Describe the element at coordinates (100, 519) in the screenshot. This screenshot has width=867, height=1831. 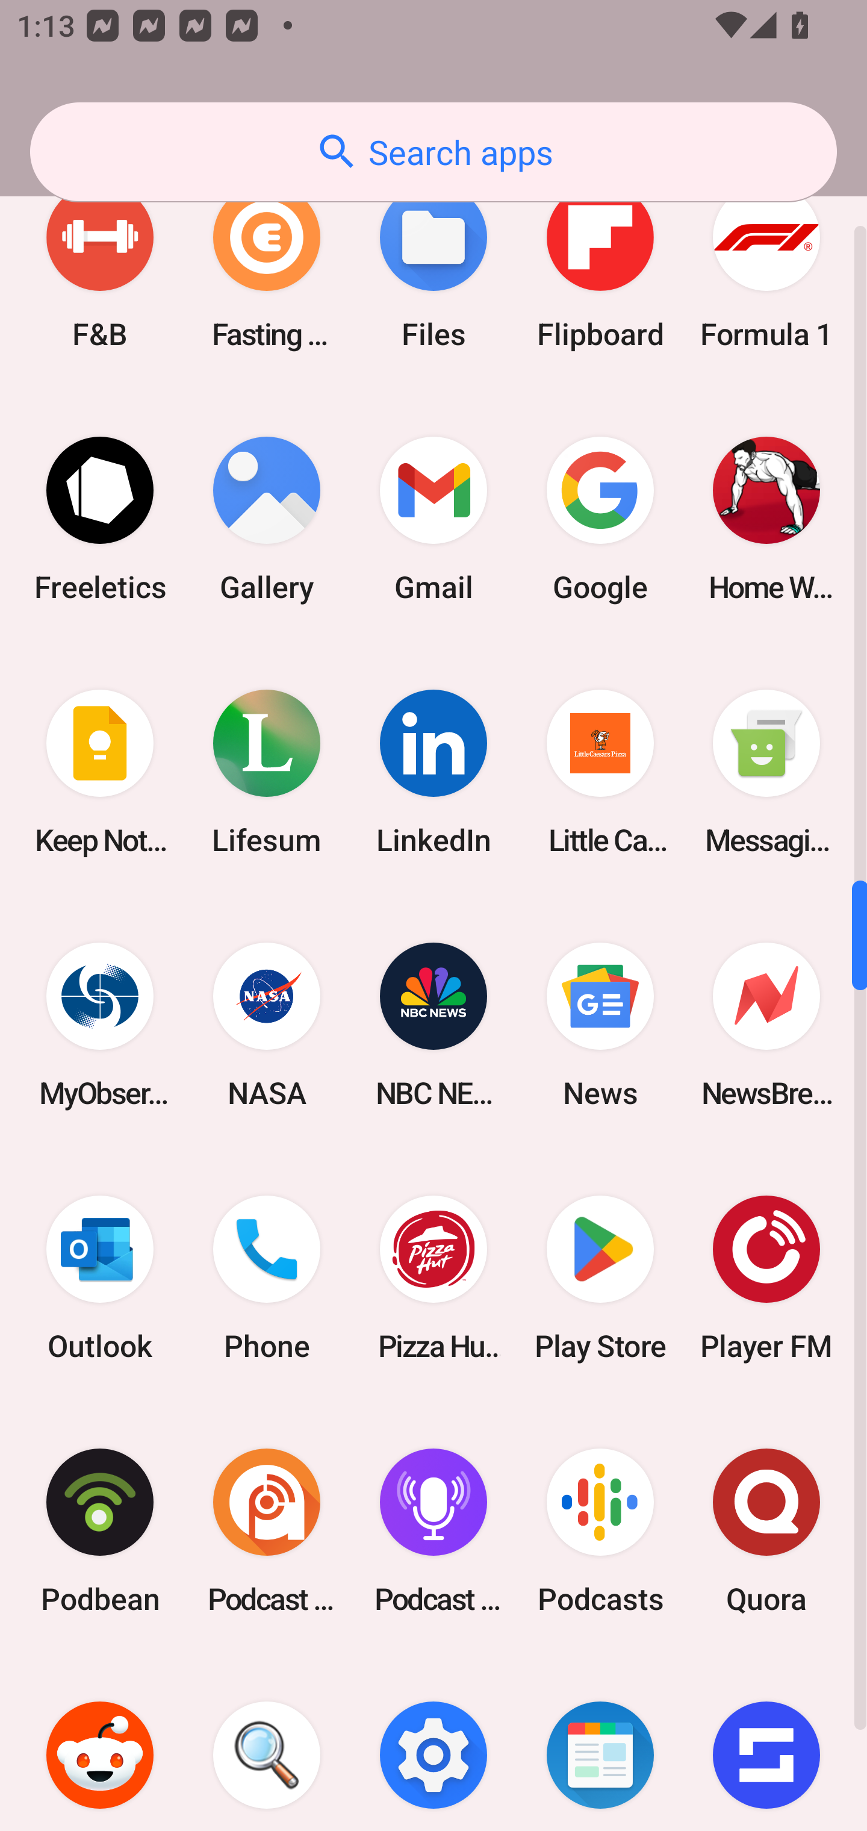
I see `Freeletics` at that location.